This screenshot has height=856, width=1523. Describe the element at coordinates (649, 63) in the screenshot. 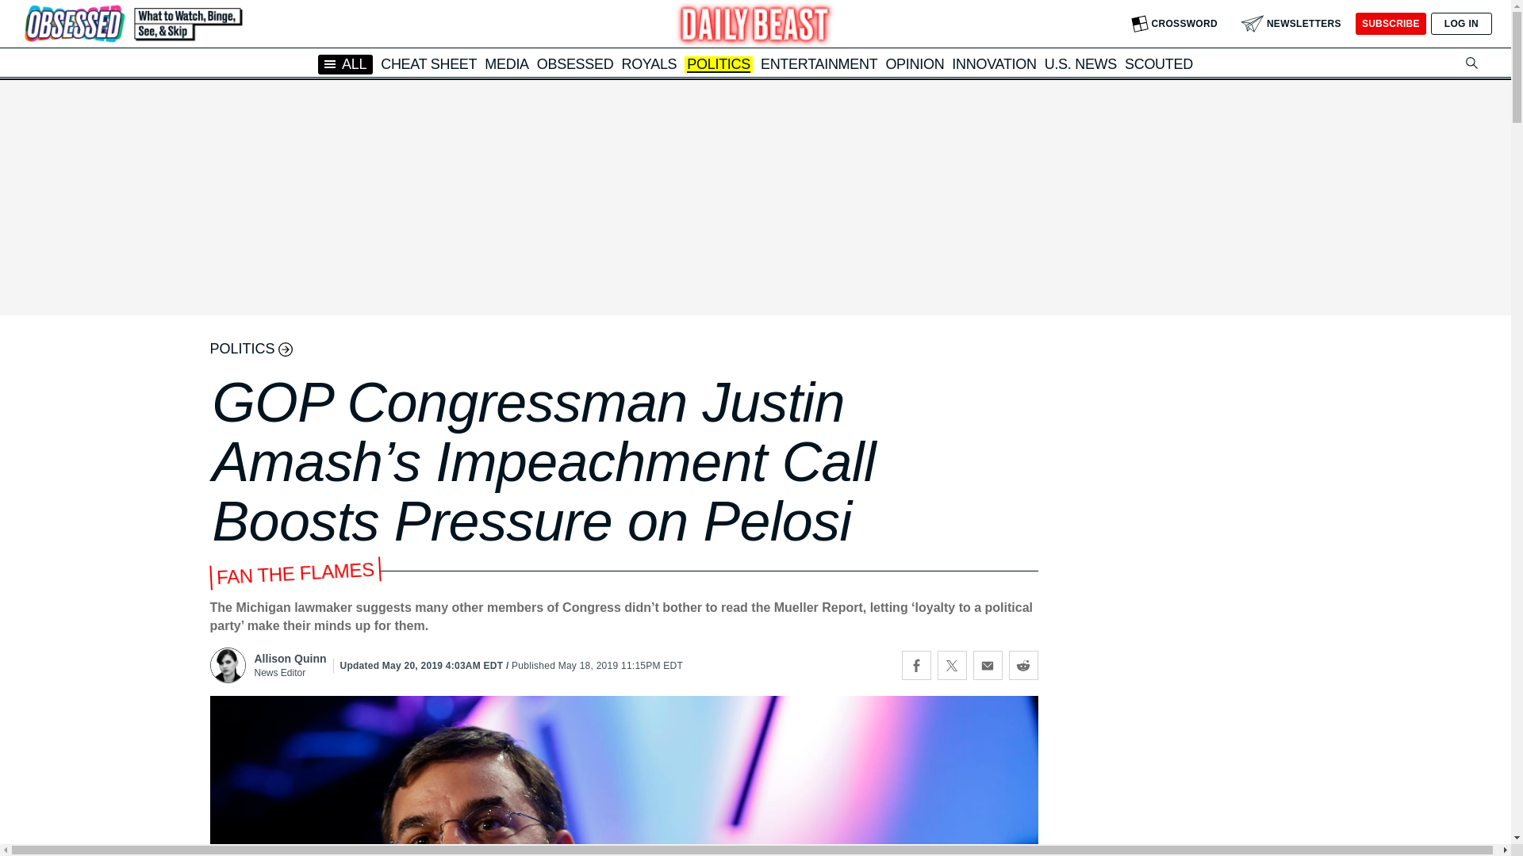

I see `ROYALS` at that location.